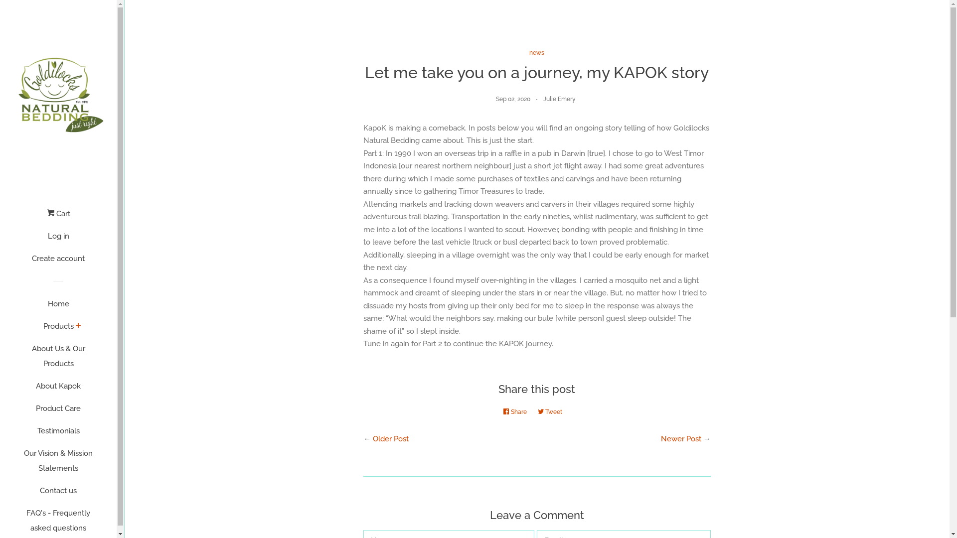 This screenshot has width=957, height=538. I want to click on Contact us, so click(58, 494).